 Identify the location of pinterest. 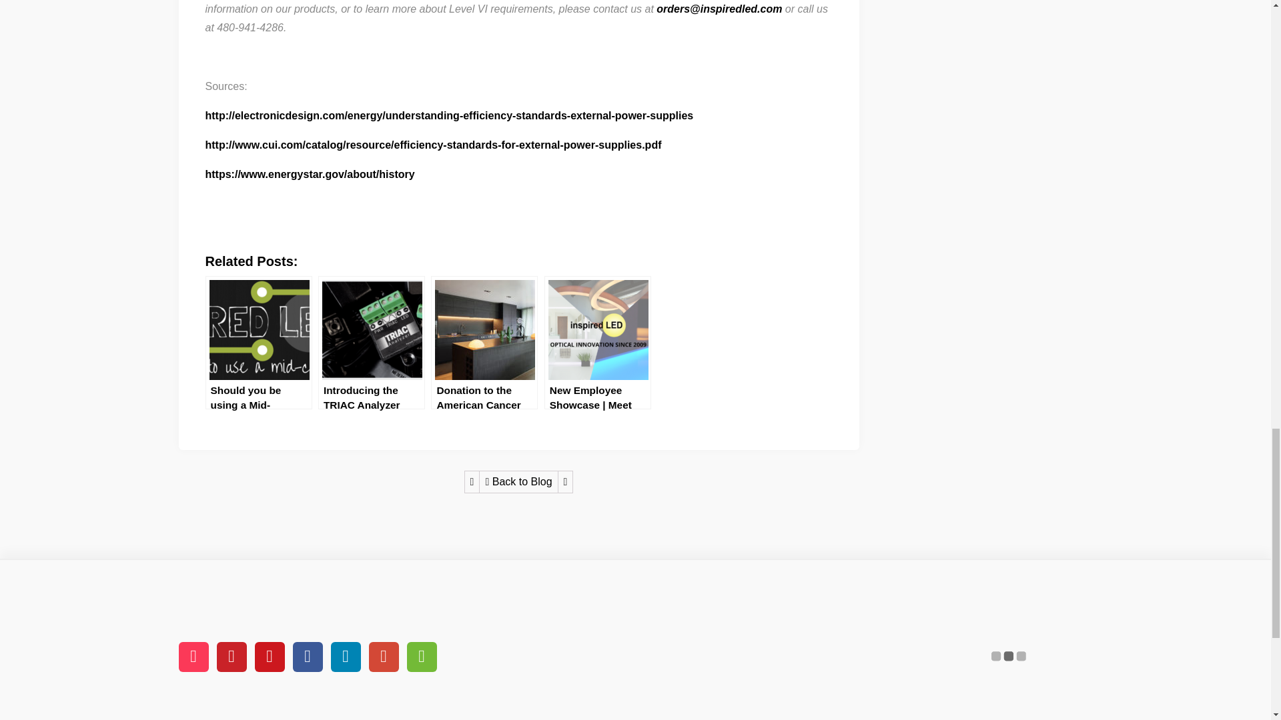
(231, 657).